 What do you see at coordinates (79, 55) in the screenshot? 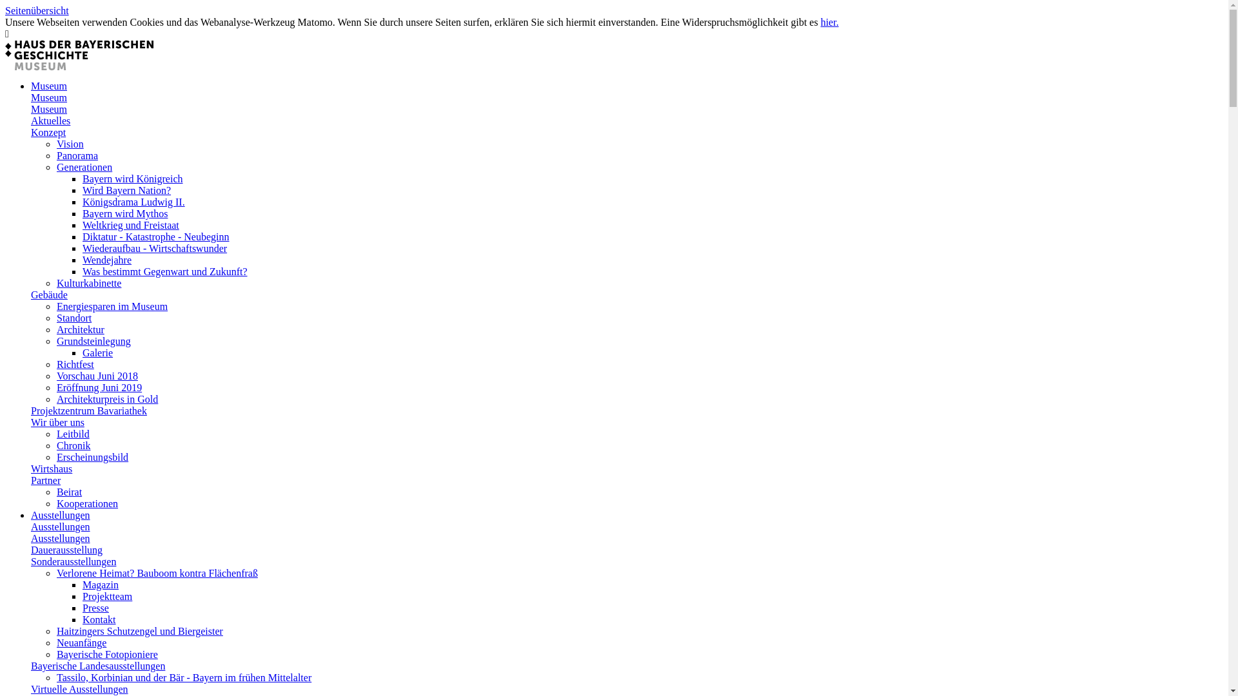
I see `Startseite` at bounding box center [79, 55].